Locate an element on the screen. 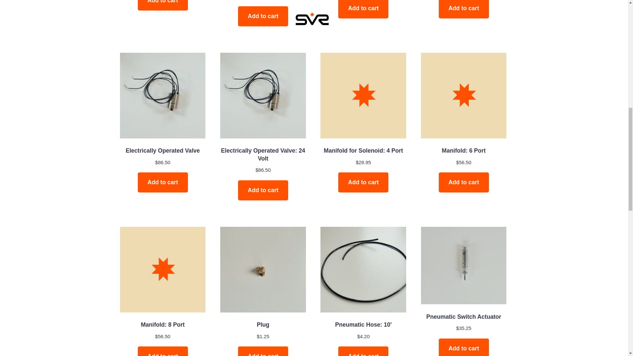 This screenshot has height=356, width=633. Add to cart is located at coordinates (163, 182).